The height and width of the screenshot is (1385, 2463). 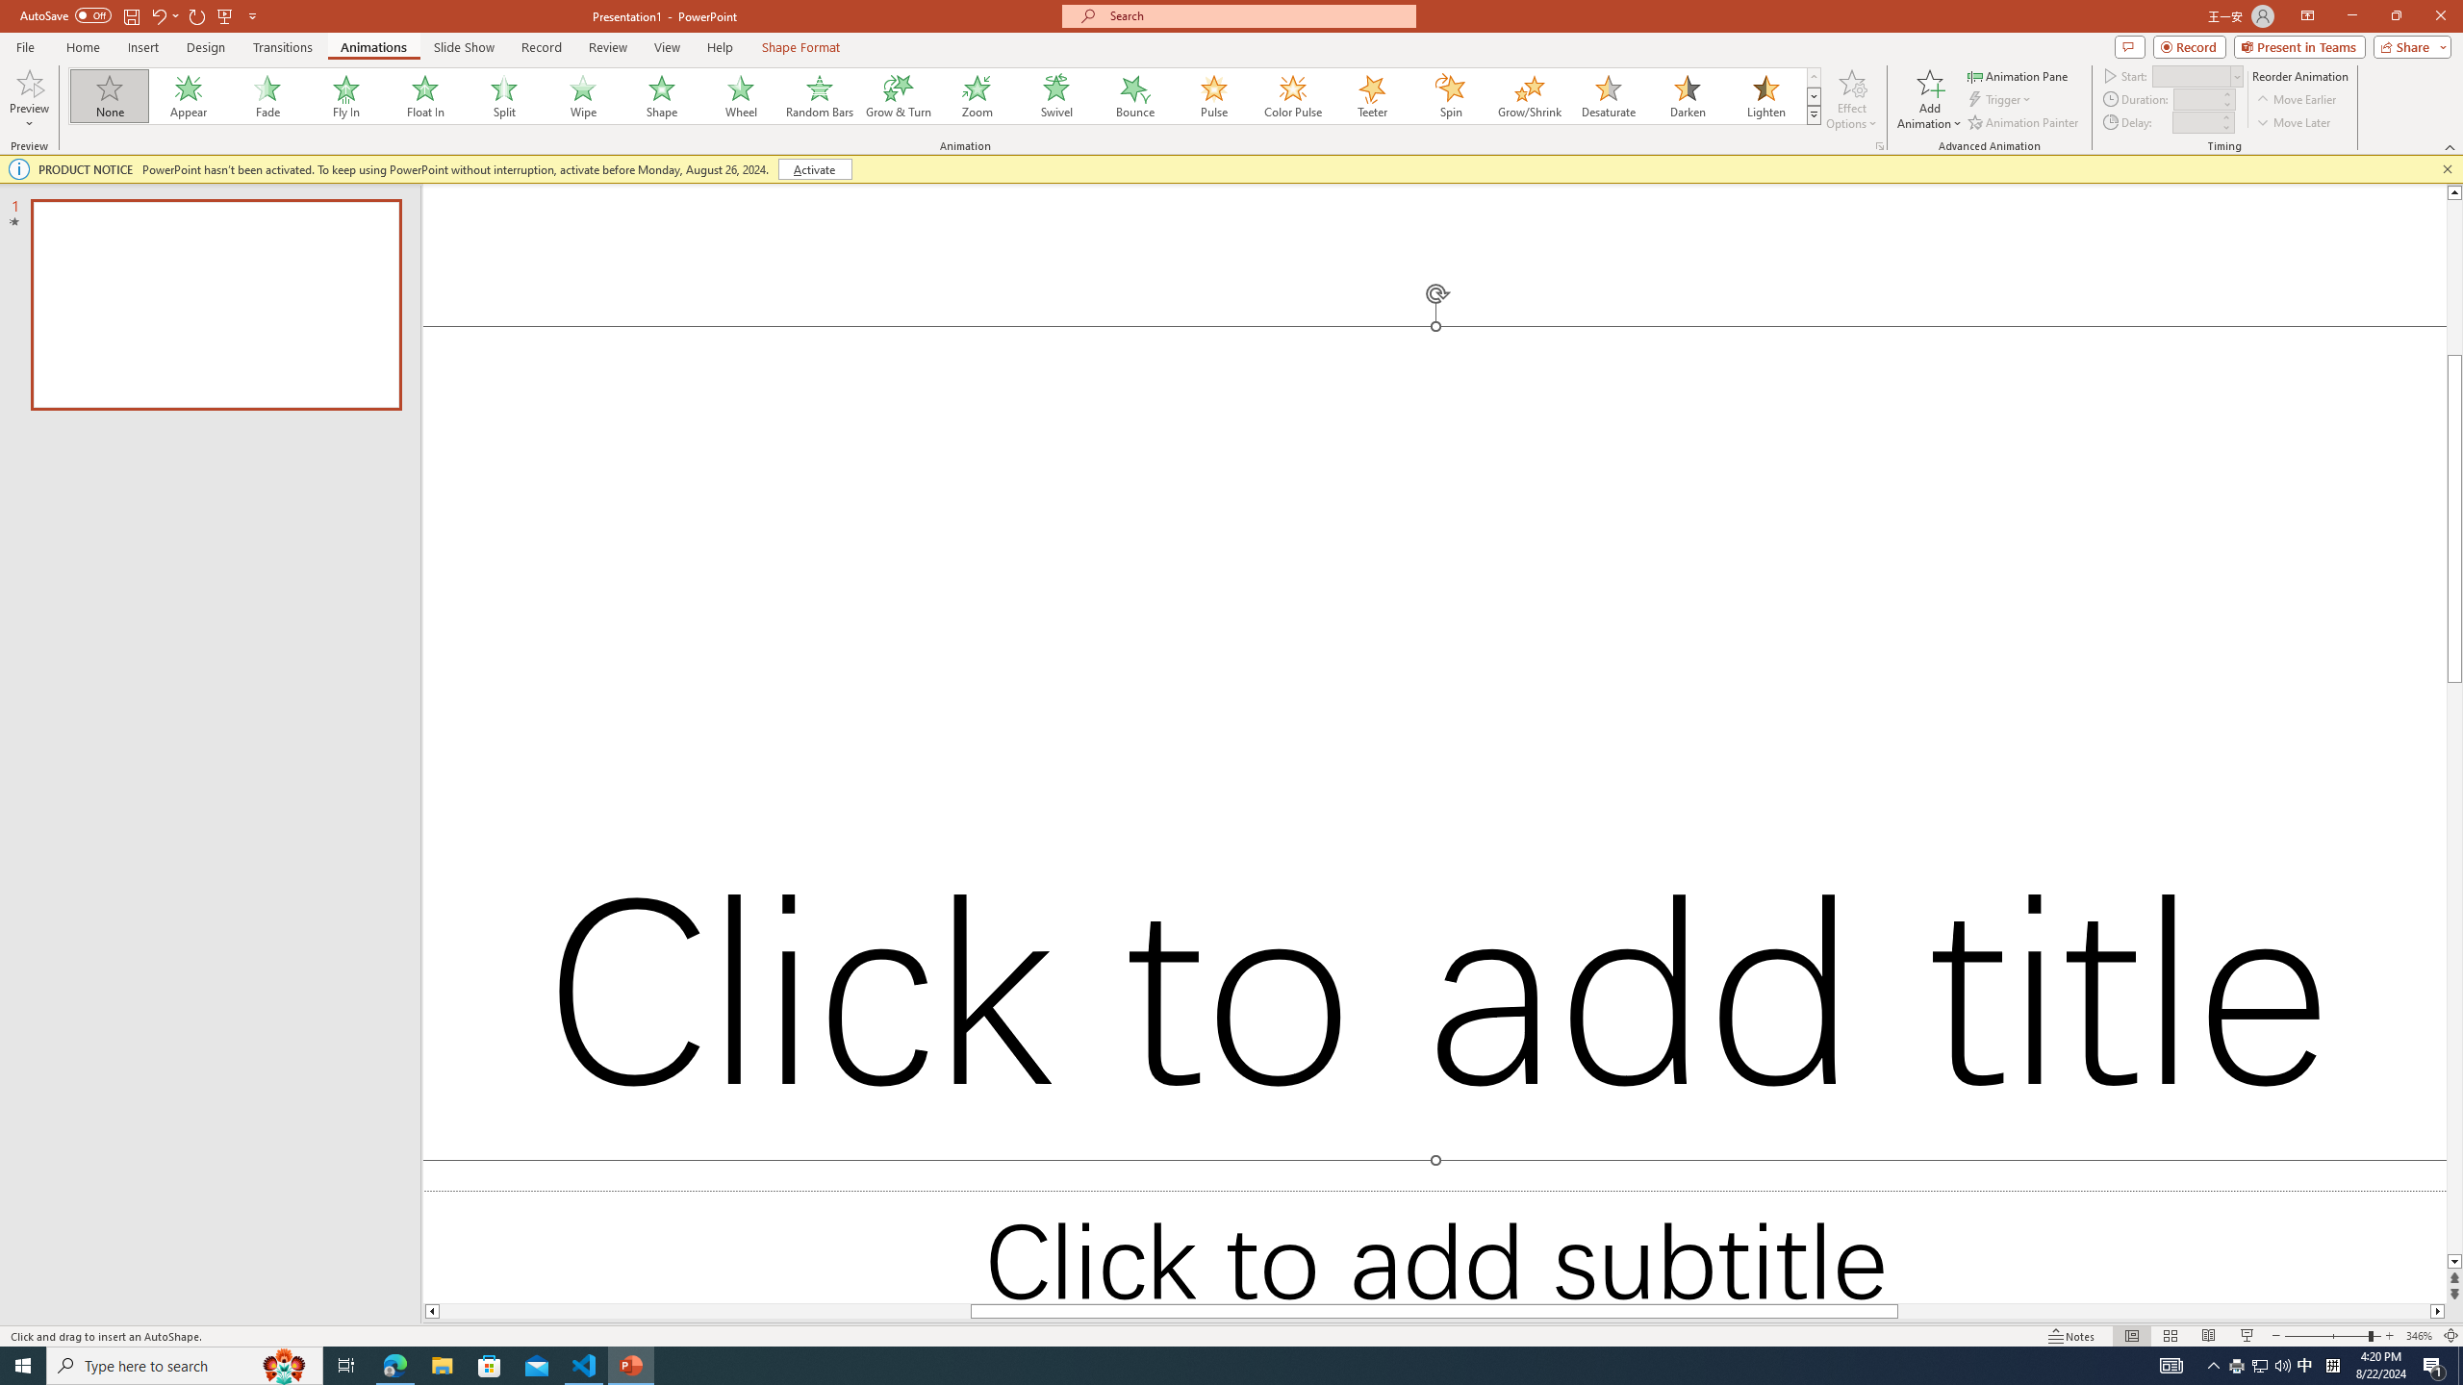 I want to click on Activate, so click(x=814, y=169).